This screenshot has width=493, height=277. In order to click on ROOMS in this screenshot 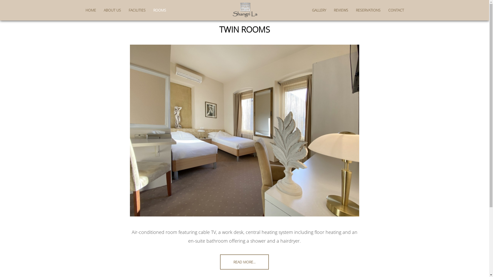, I will do `click(158, 10)`.